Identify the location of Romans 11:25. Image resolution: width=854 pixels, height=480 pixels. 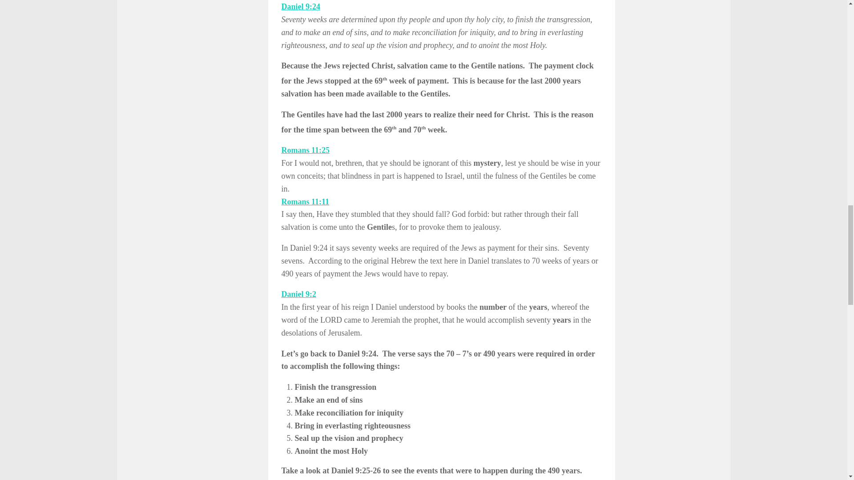
(305, 150).